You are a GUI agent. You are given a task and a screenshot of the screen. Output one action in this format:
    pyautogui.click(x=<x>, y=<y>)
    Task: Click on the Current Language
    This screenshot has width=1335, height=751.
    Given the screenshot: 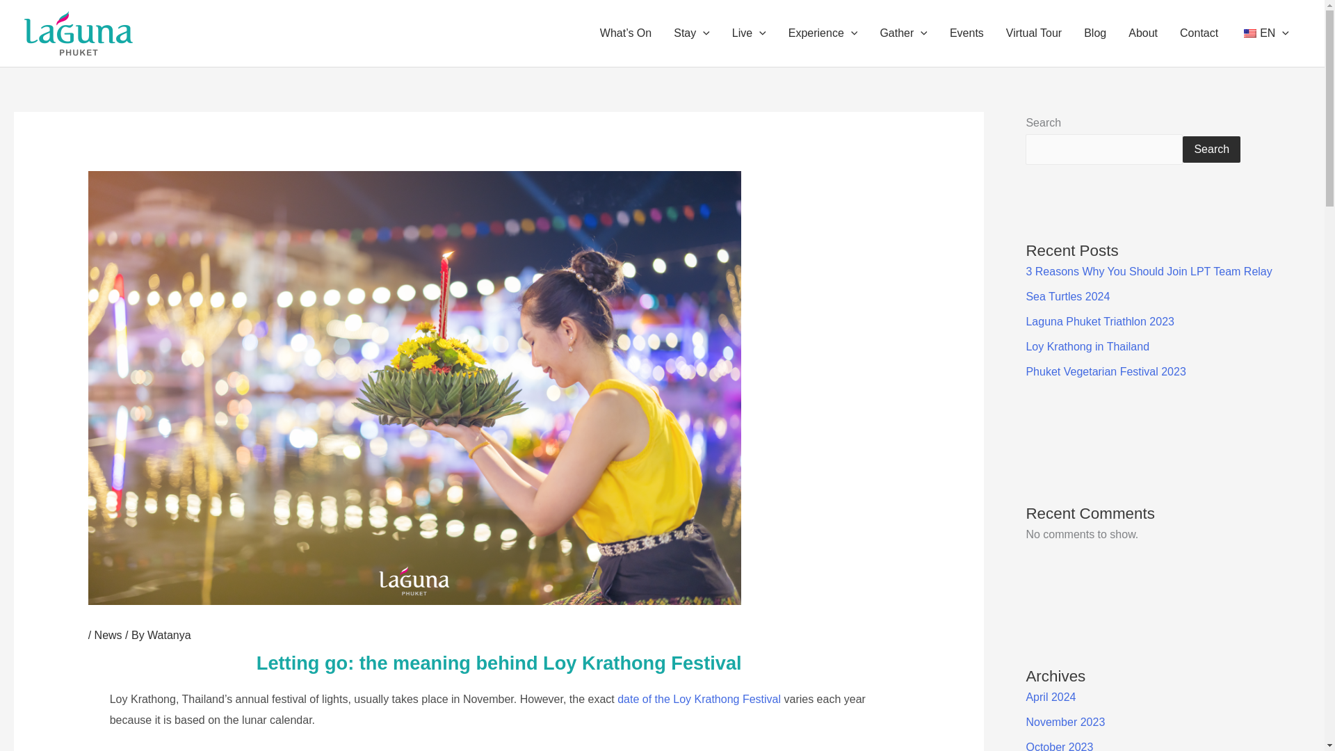 What is the action you would take?
    pyautogui.click(x=1250, y=33)
    